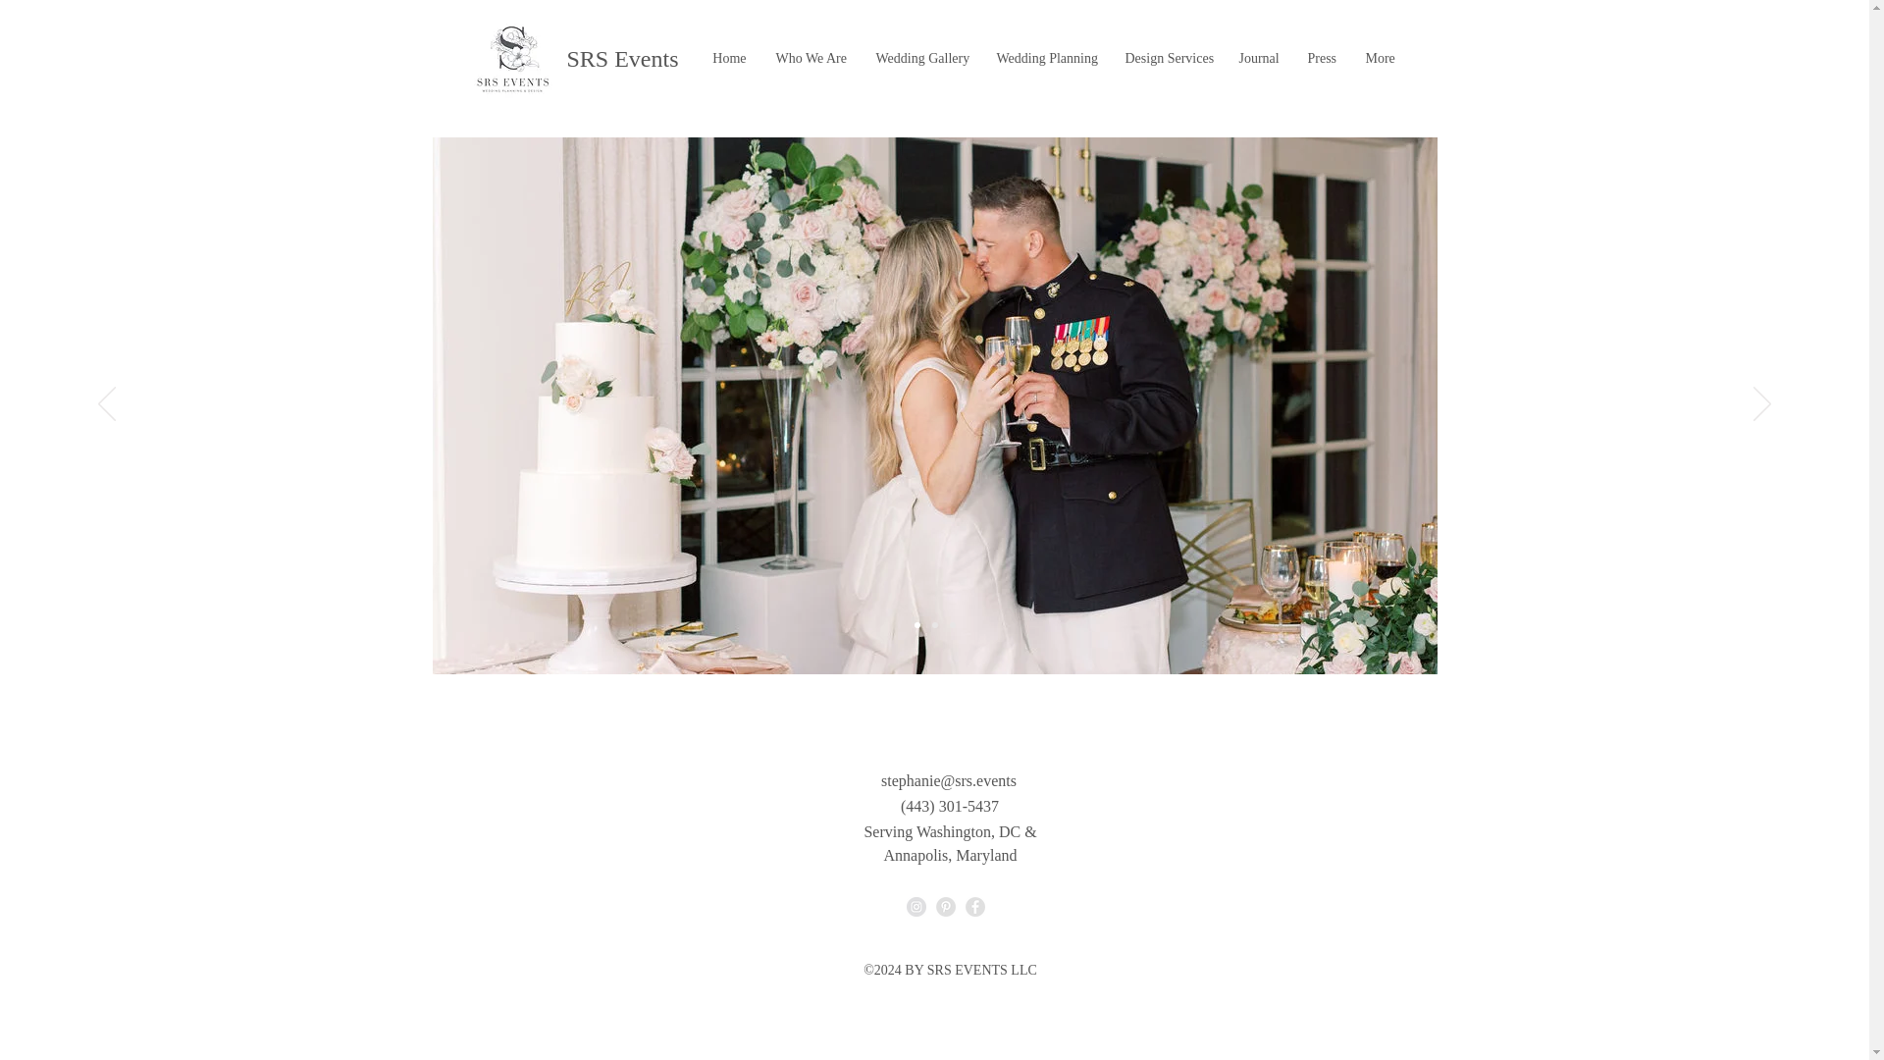 The height and width of the screenshot is (1060, 1884). I want to click on Who We Are, so click(811, 59).